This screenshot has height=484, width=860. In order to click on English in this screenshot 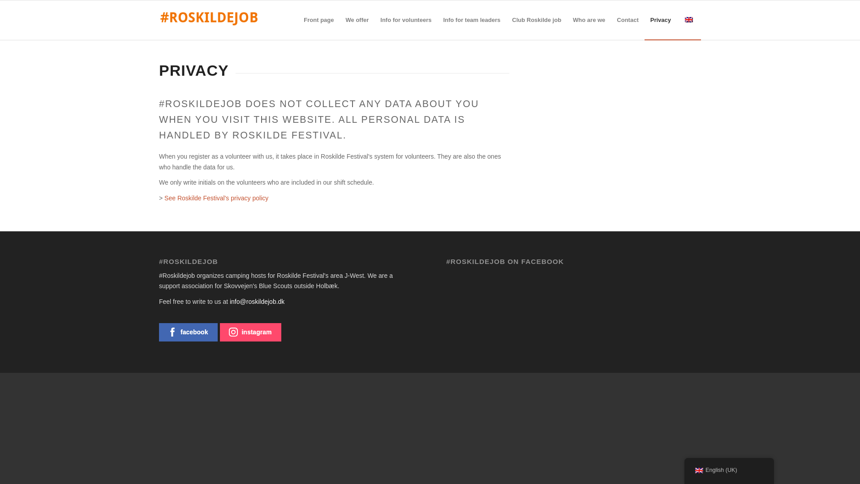, I will do `click(689, 19)`.